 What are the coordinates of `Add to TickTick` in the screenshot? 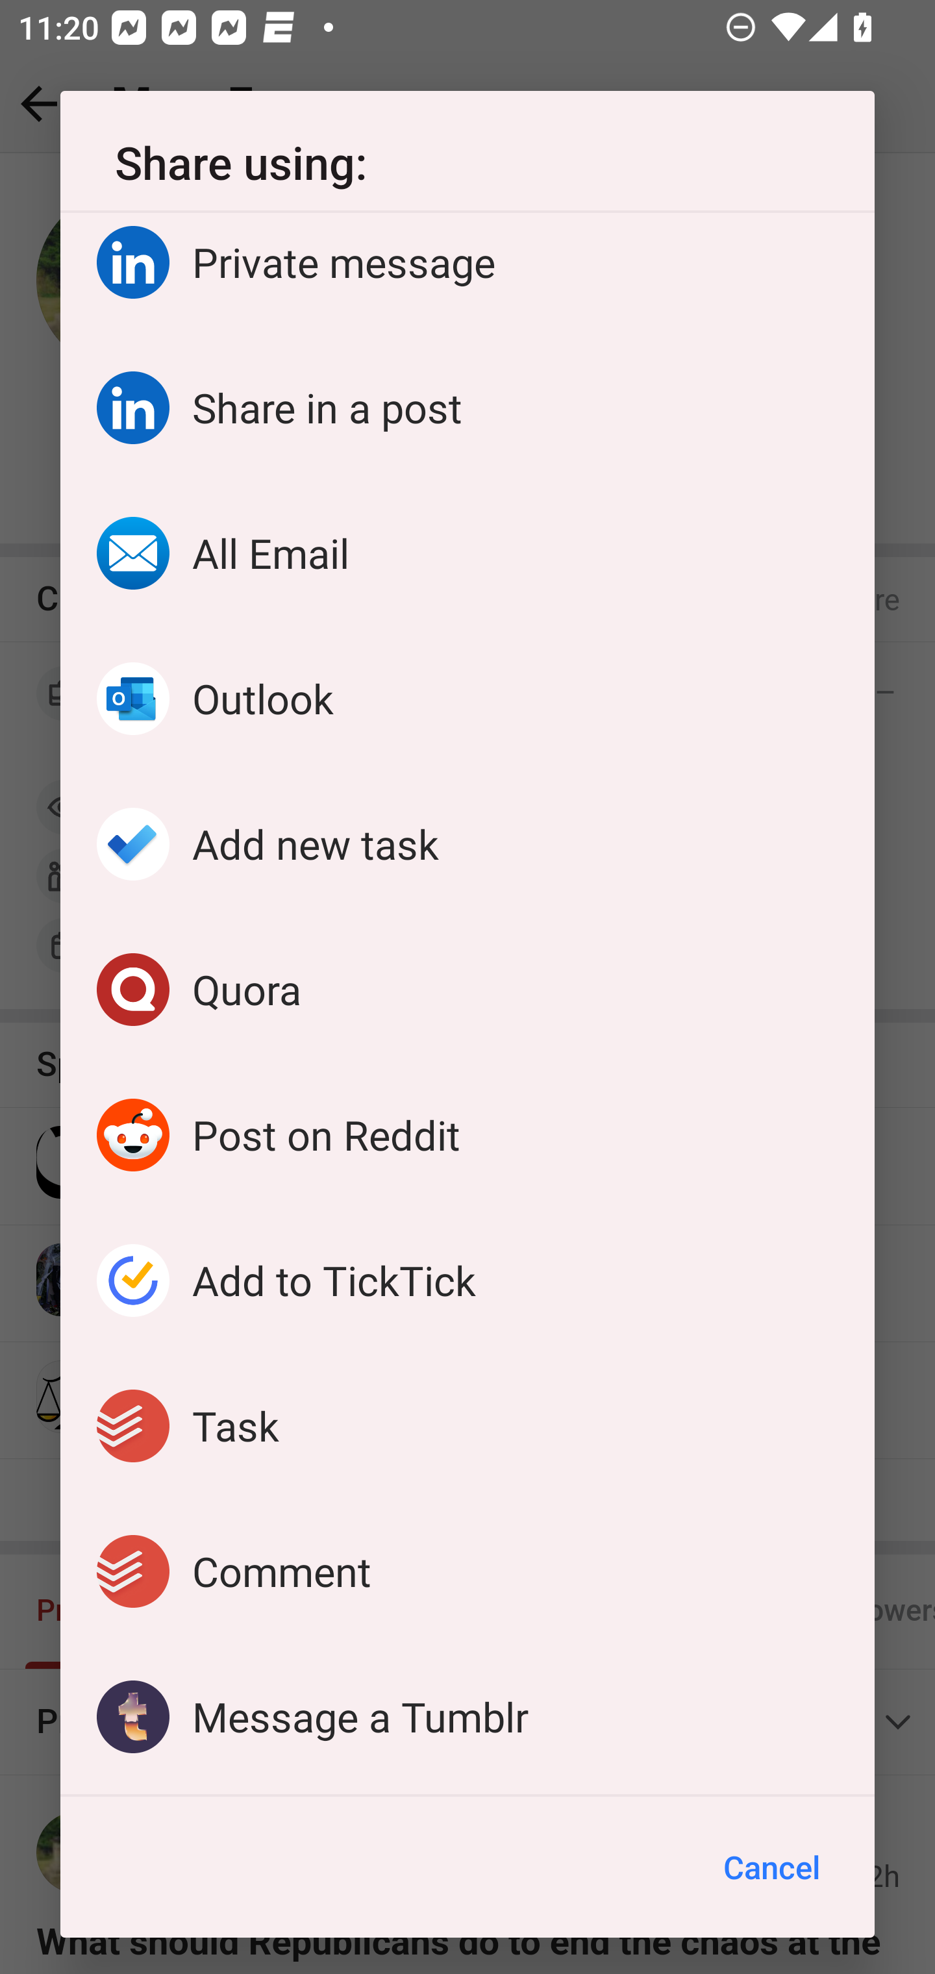 It's located at (467, 1281).